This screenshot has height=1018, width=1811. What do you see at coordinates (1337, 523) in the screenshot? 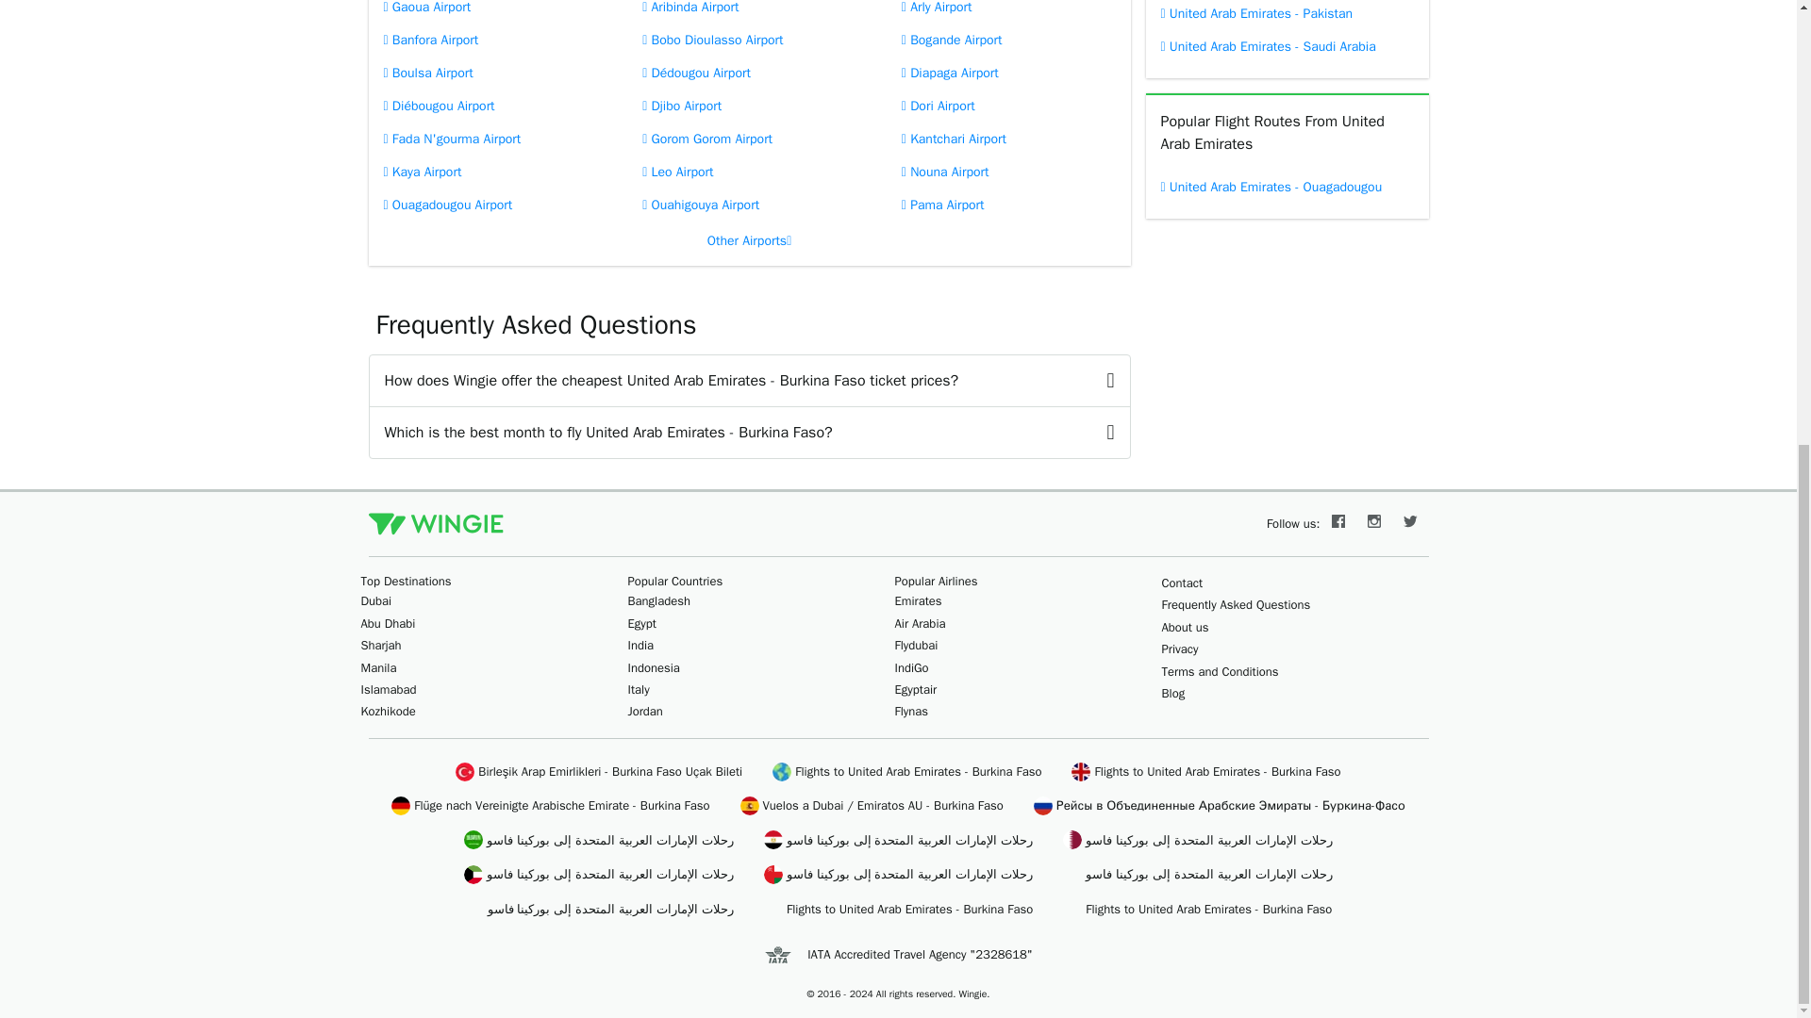
I see `Facebook` at bounding box center [1337, 523].